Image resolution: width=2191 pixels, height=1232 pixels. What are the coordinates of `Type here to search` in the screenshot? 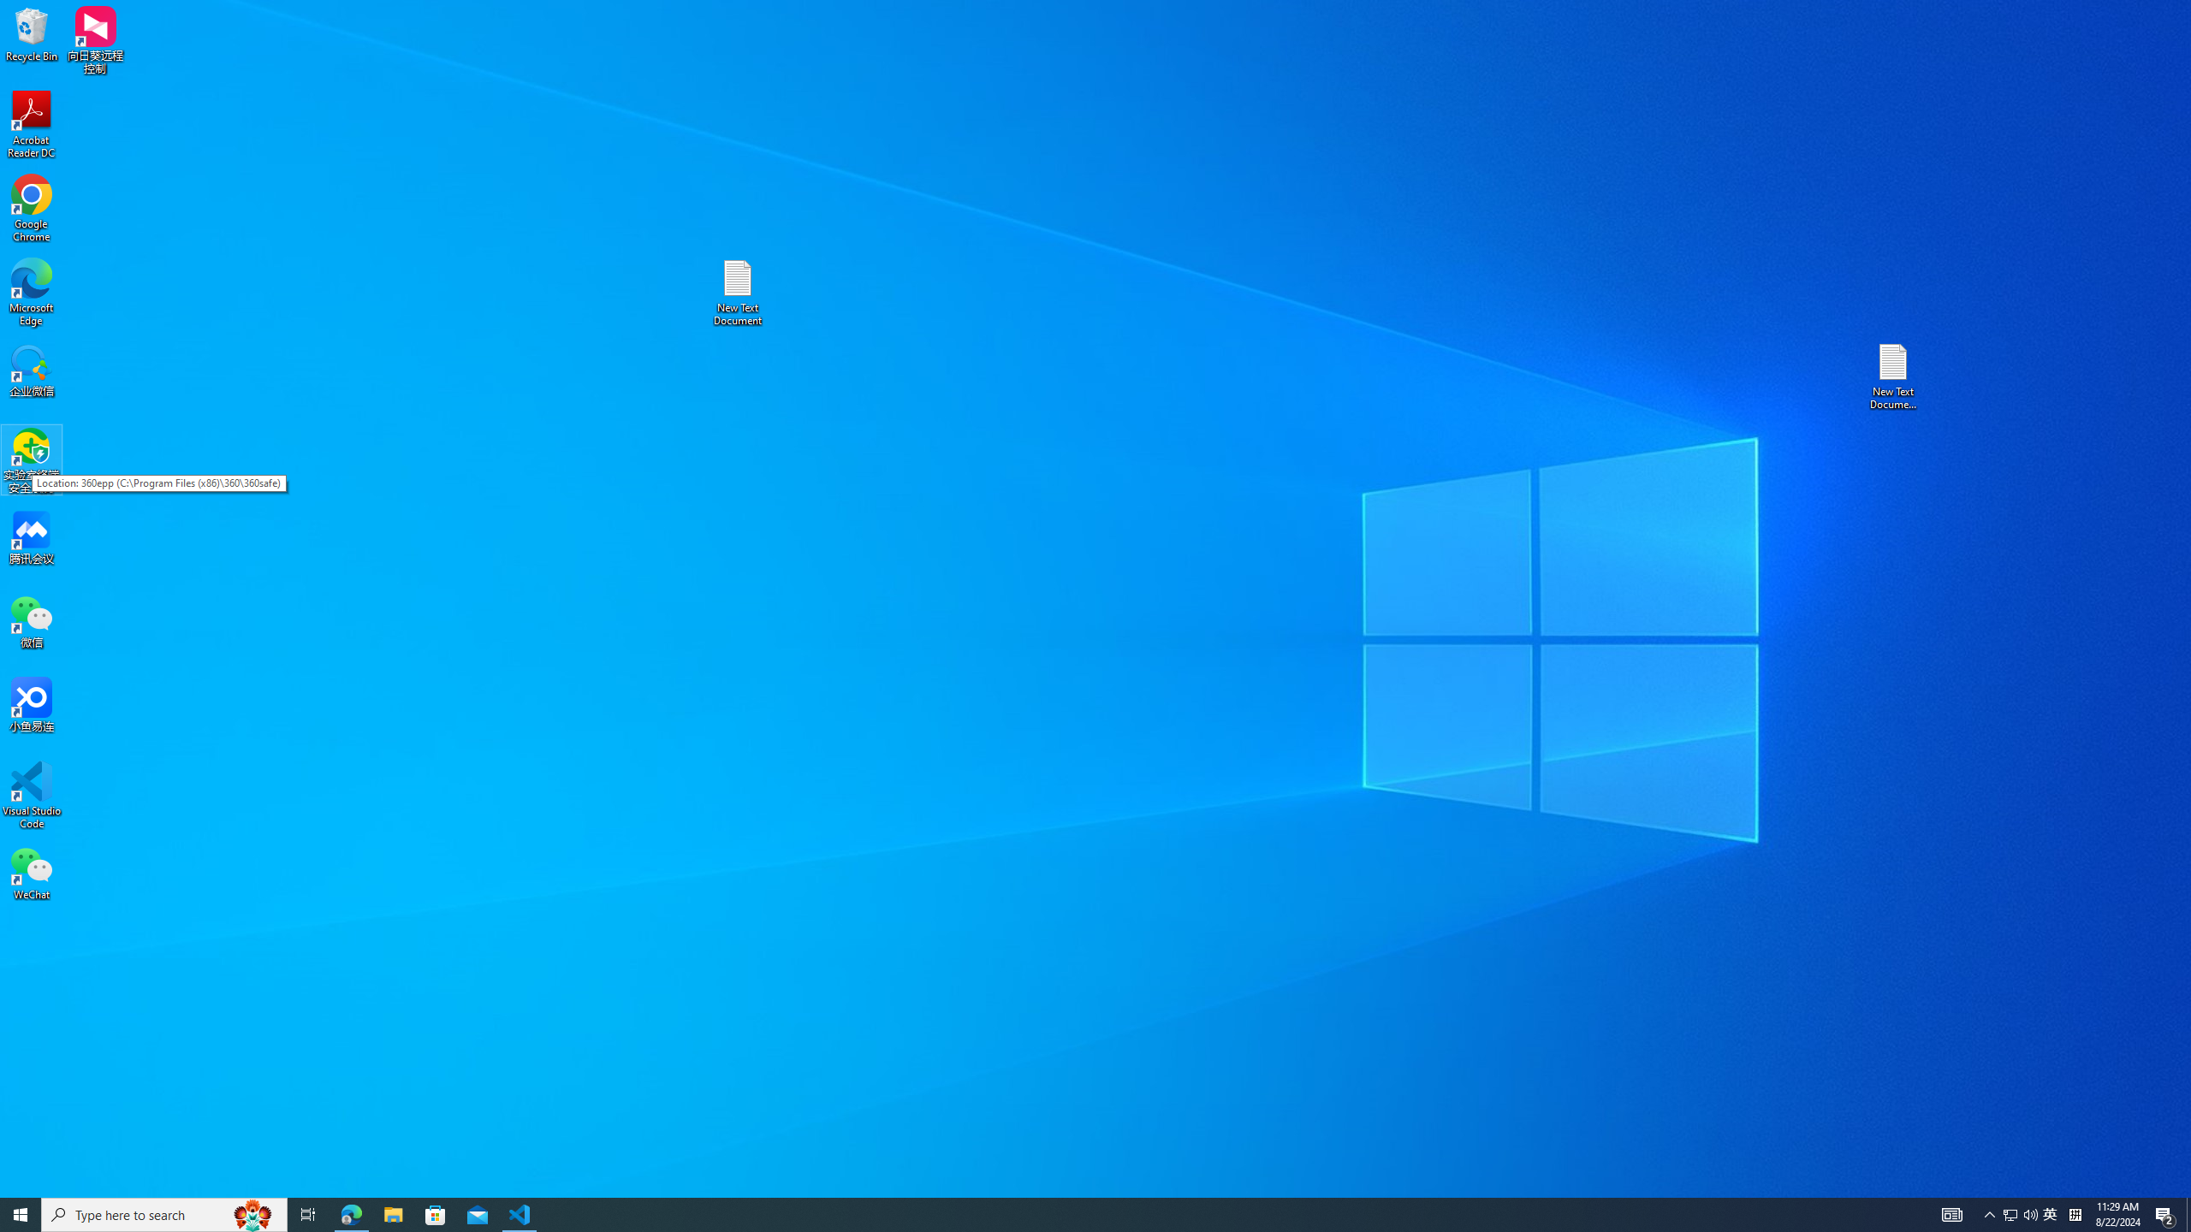 It's located at (2051, 1215).